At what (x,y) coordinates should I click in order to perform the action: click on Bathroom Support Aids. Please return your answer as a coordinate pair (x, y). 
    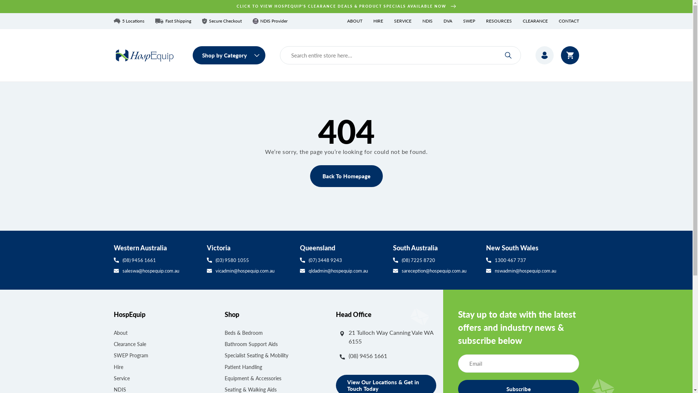
    Looking at the image, I should click on (251, 344).